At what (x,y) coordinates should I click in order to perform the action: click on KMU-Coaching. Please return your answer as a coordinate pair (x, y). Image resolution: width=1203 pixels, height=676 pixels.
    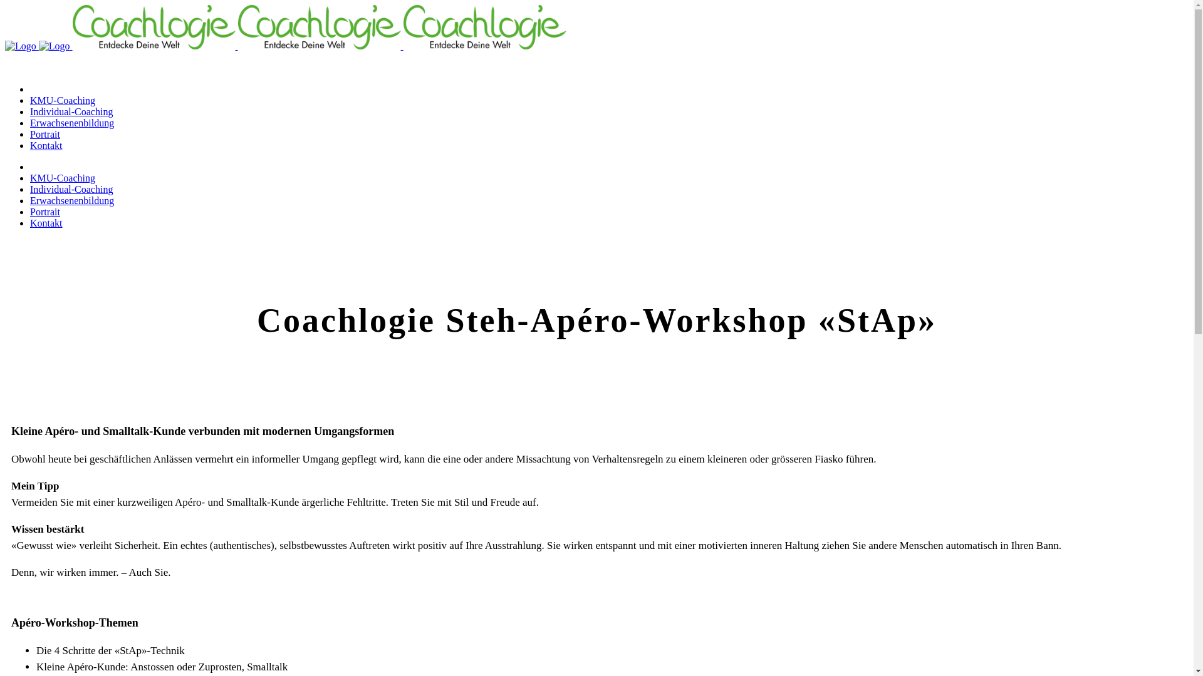
    Looking at the image, I should click on (63, 178).